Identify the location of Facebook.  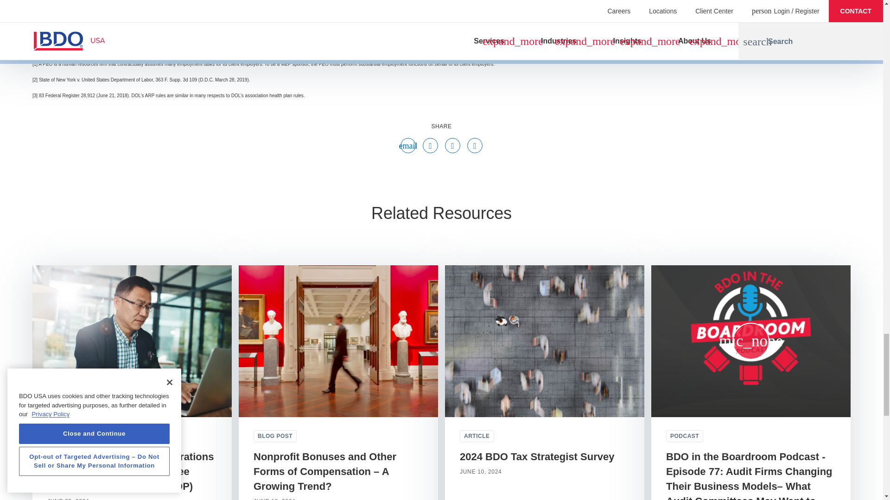
(430, 146).